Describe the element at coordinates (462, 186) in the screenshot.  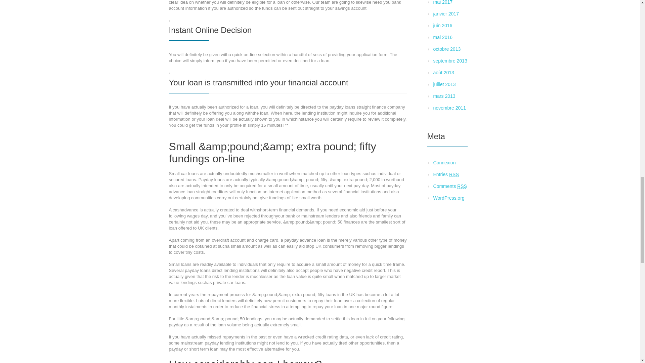
I see `Really Simple Syndication` at that location.